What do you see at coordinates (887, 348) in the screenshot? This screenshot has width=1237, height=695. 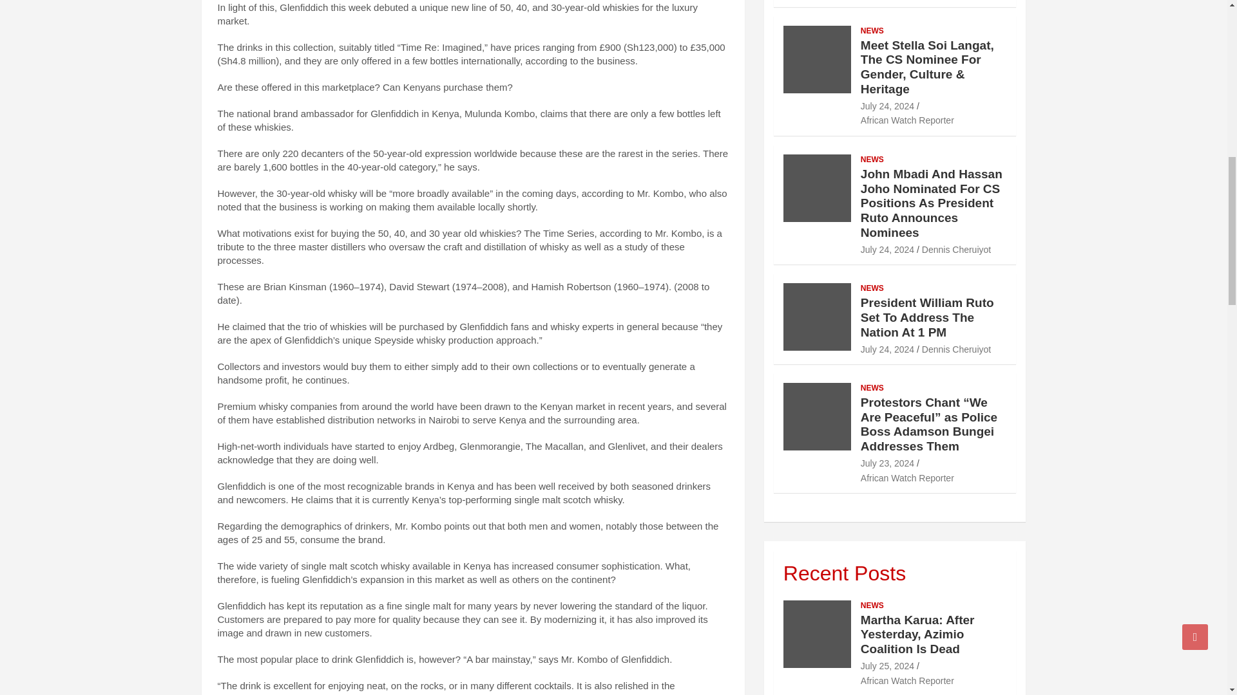 I see `President William Ruto Set To Address The Nation At 1 PM` at bounding box center [887, 348].